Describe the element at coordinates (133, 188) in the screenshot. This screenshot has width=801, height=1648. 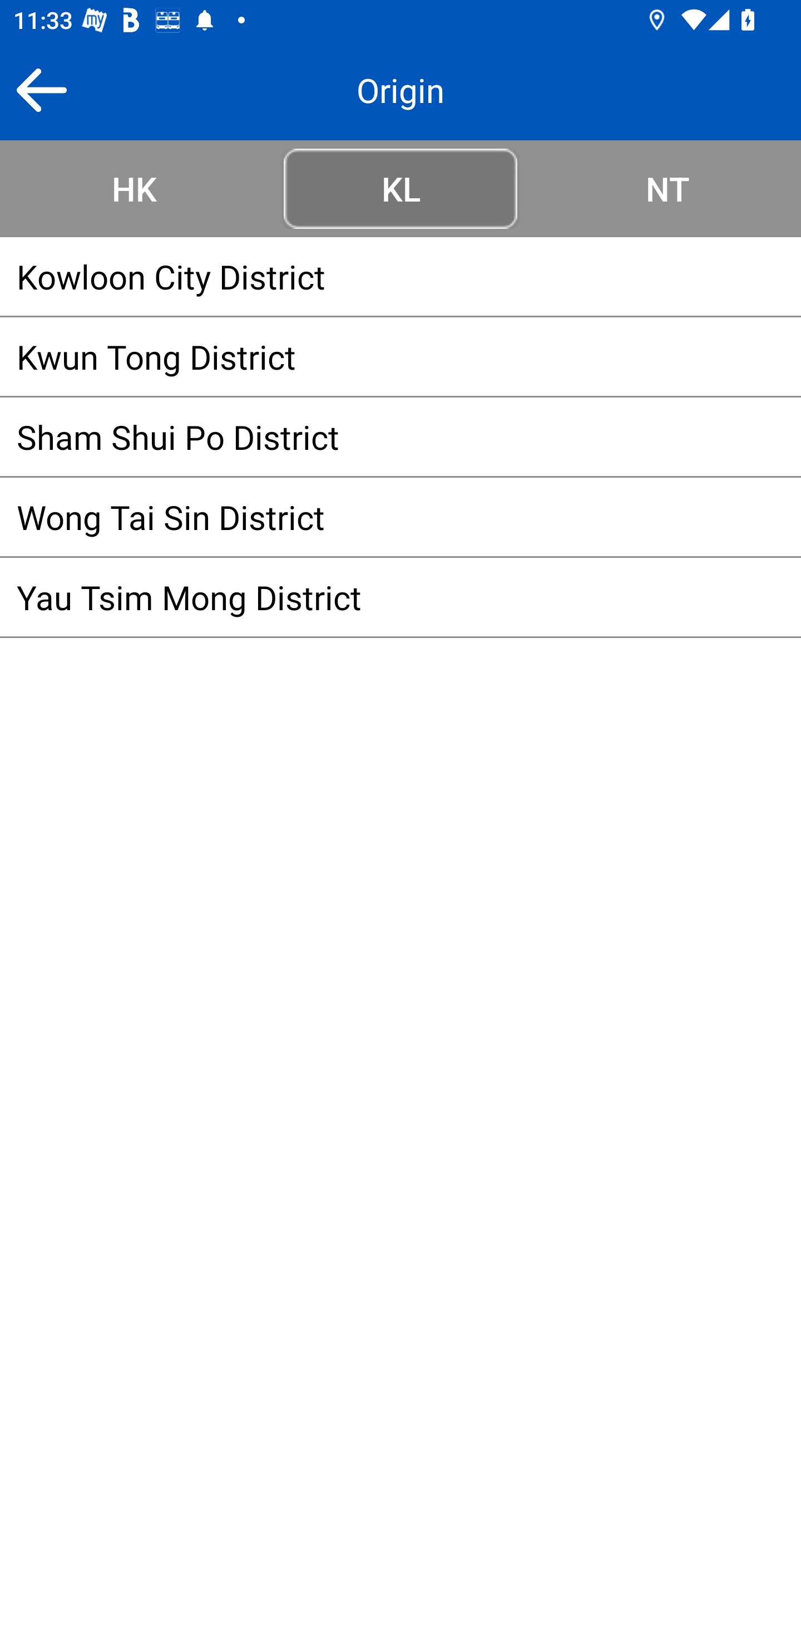
I see `HK` at that location.